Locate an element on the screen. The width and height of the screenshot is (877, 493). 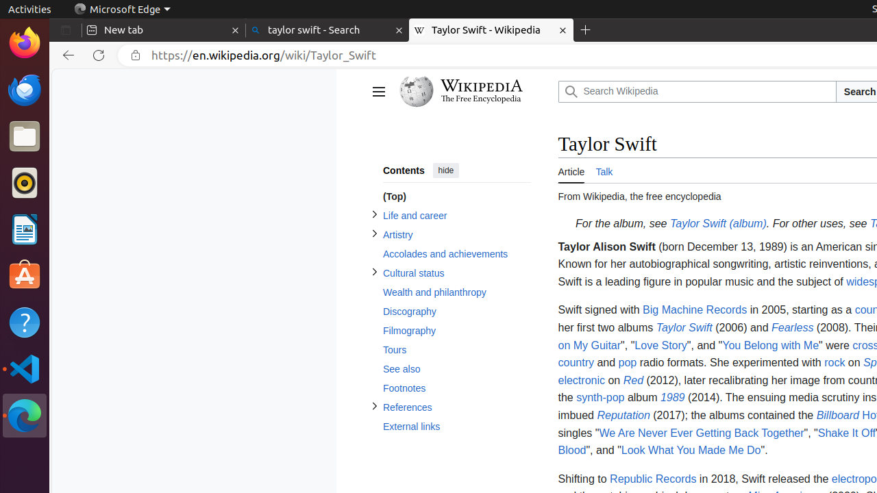
taylor swift - Search is located at coordinates (328, 30).